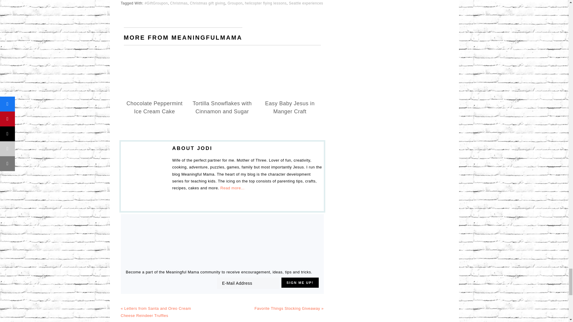  Describe the element at coordinates (155, 107) in the screenshot. I see `Permanent Link to Chocolate Peppermint Ice Cream Cake` at that location.